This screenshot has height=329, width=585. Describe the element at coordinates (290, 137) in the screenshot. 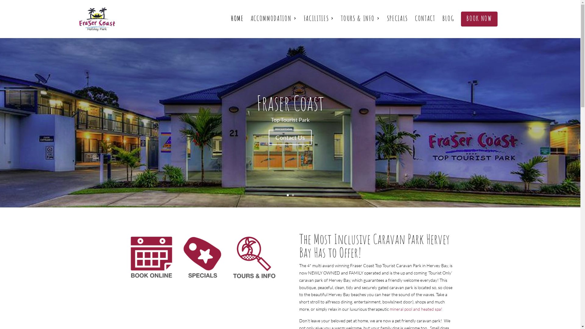

I see `Contact Us` at that location.